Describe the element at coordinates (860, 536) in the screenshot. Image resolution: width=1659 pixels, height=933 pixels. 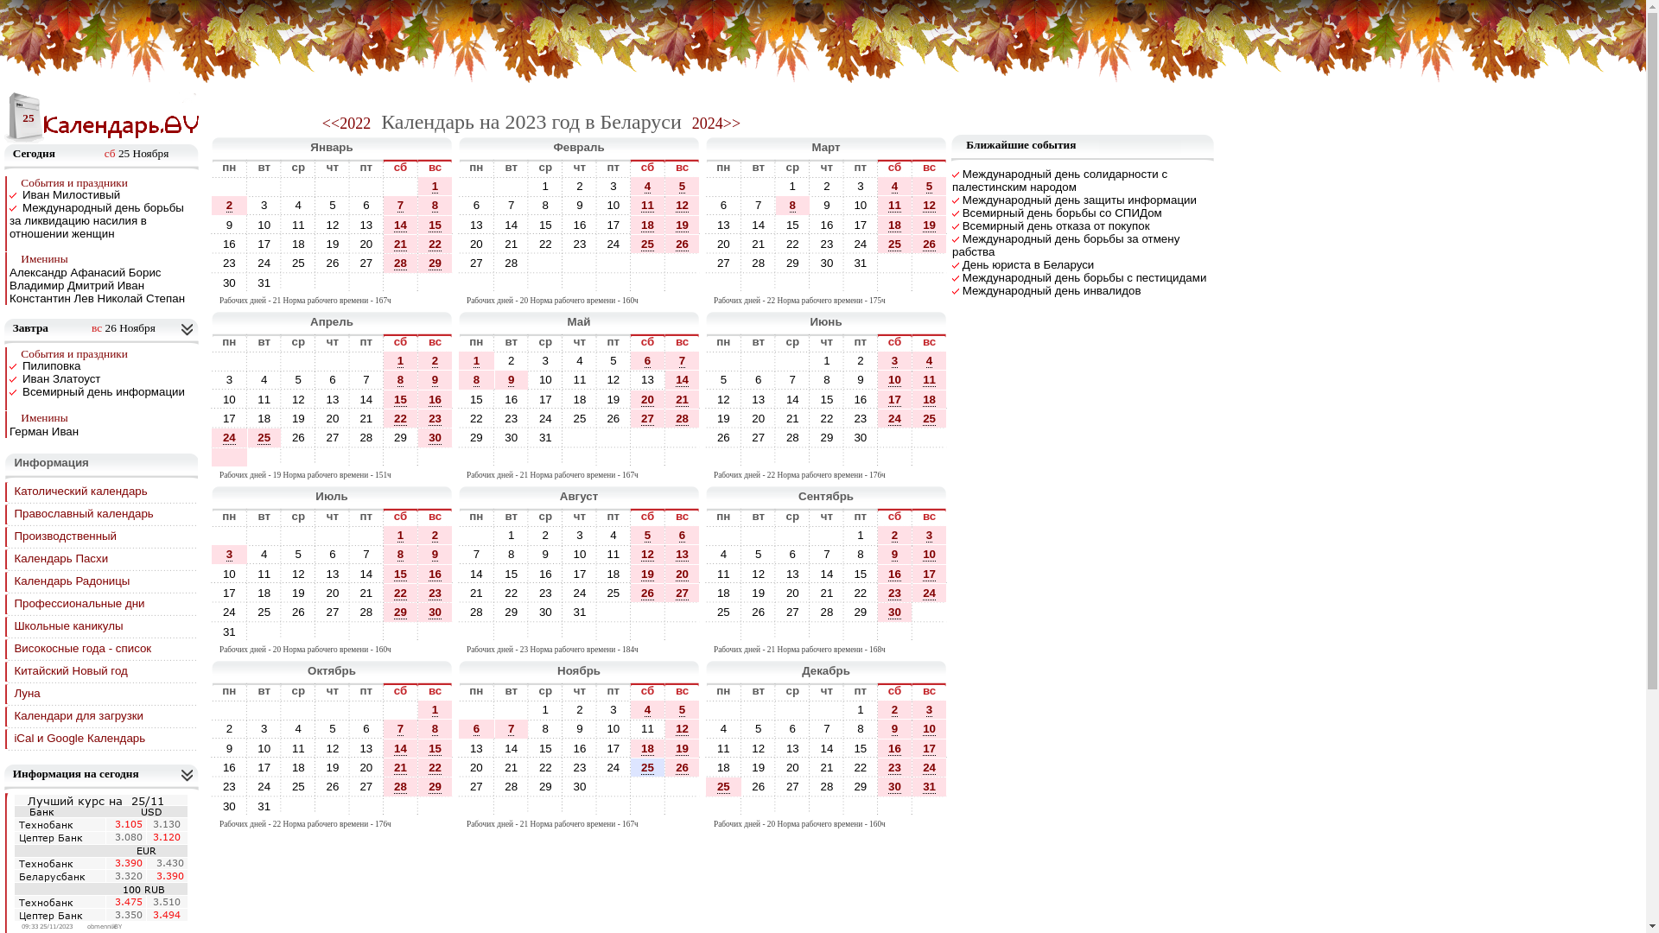
I see `1` at that location.